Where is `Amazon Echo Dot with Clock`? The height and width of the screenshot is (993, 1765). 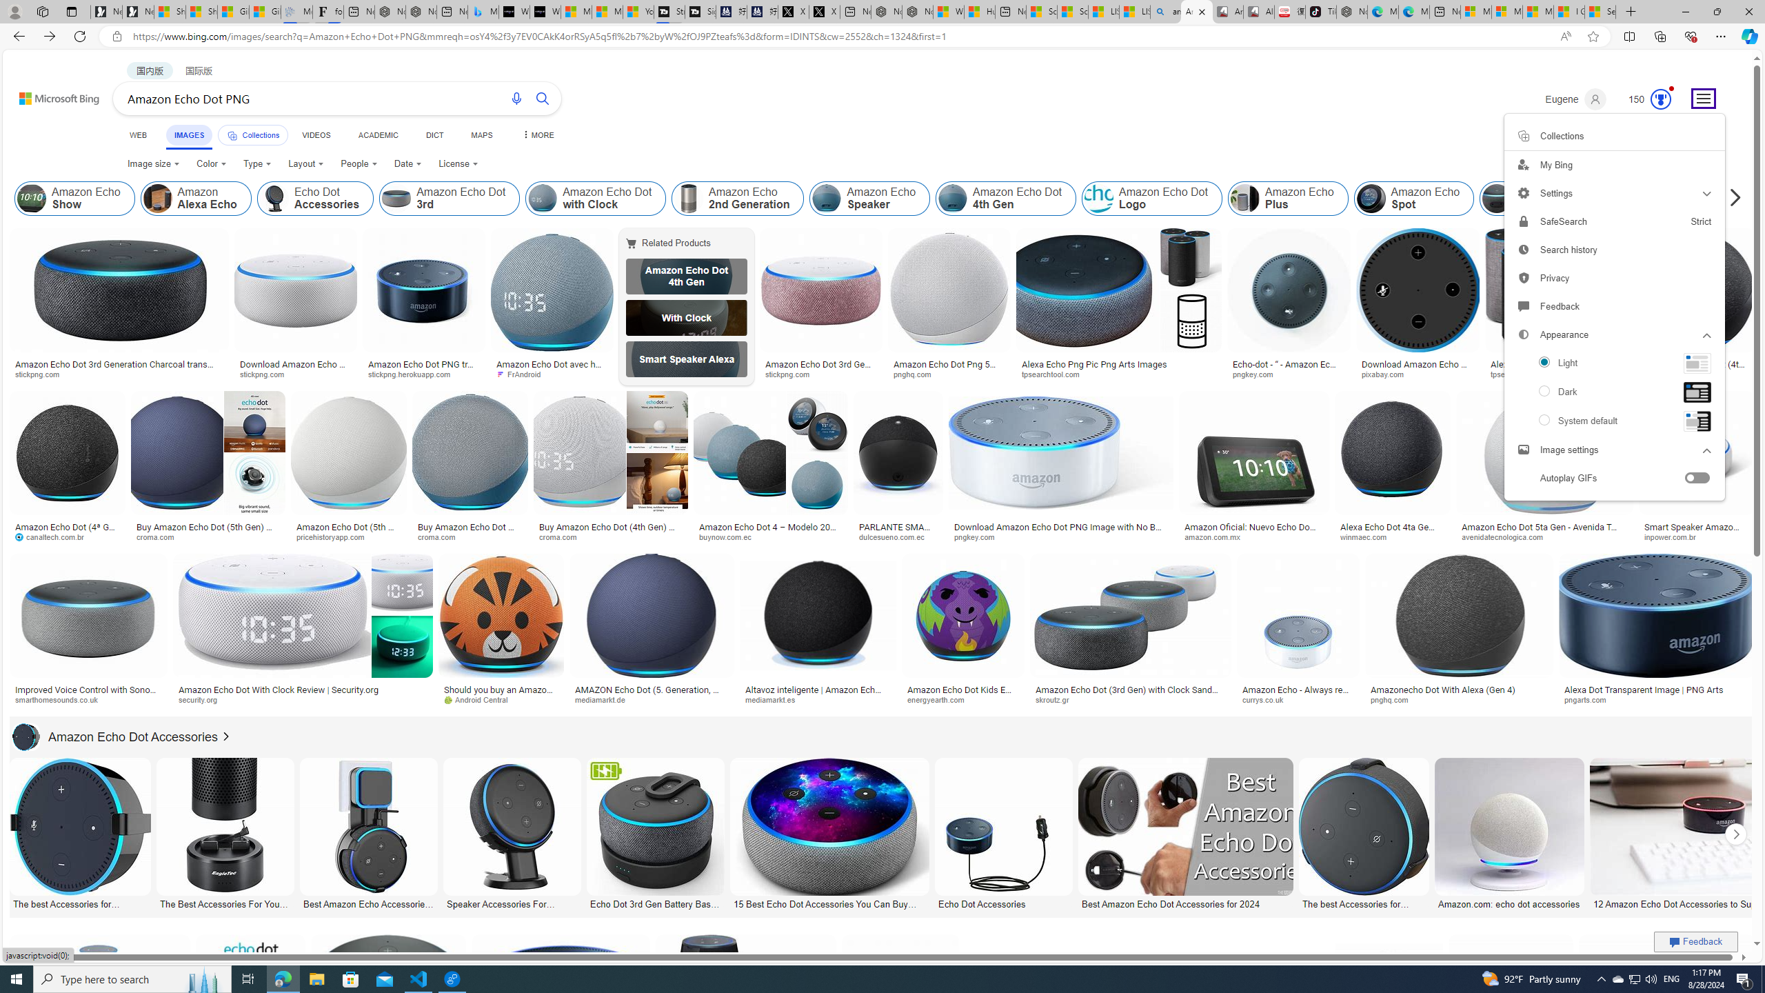 Amazon Echo Dot with Clock is located at coordinates (596, 199).